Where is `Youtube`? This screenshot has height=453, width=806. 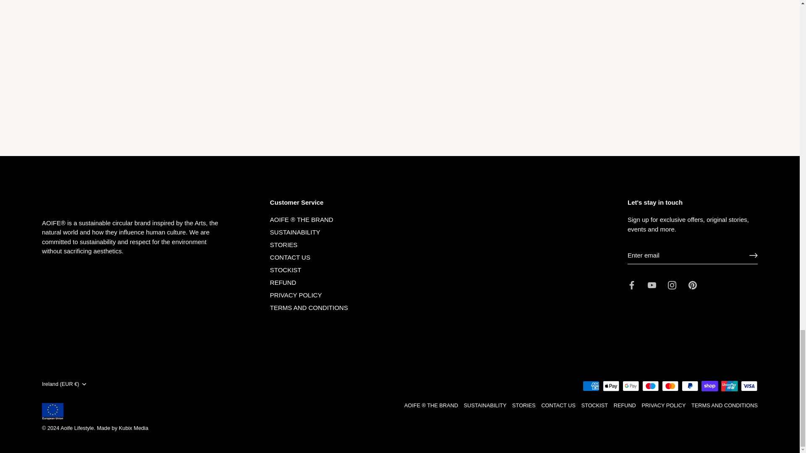
Youtube is located at coordinates (652, 285).